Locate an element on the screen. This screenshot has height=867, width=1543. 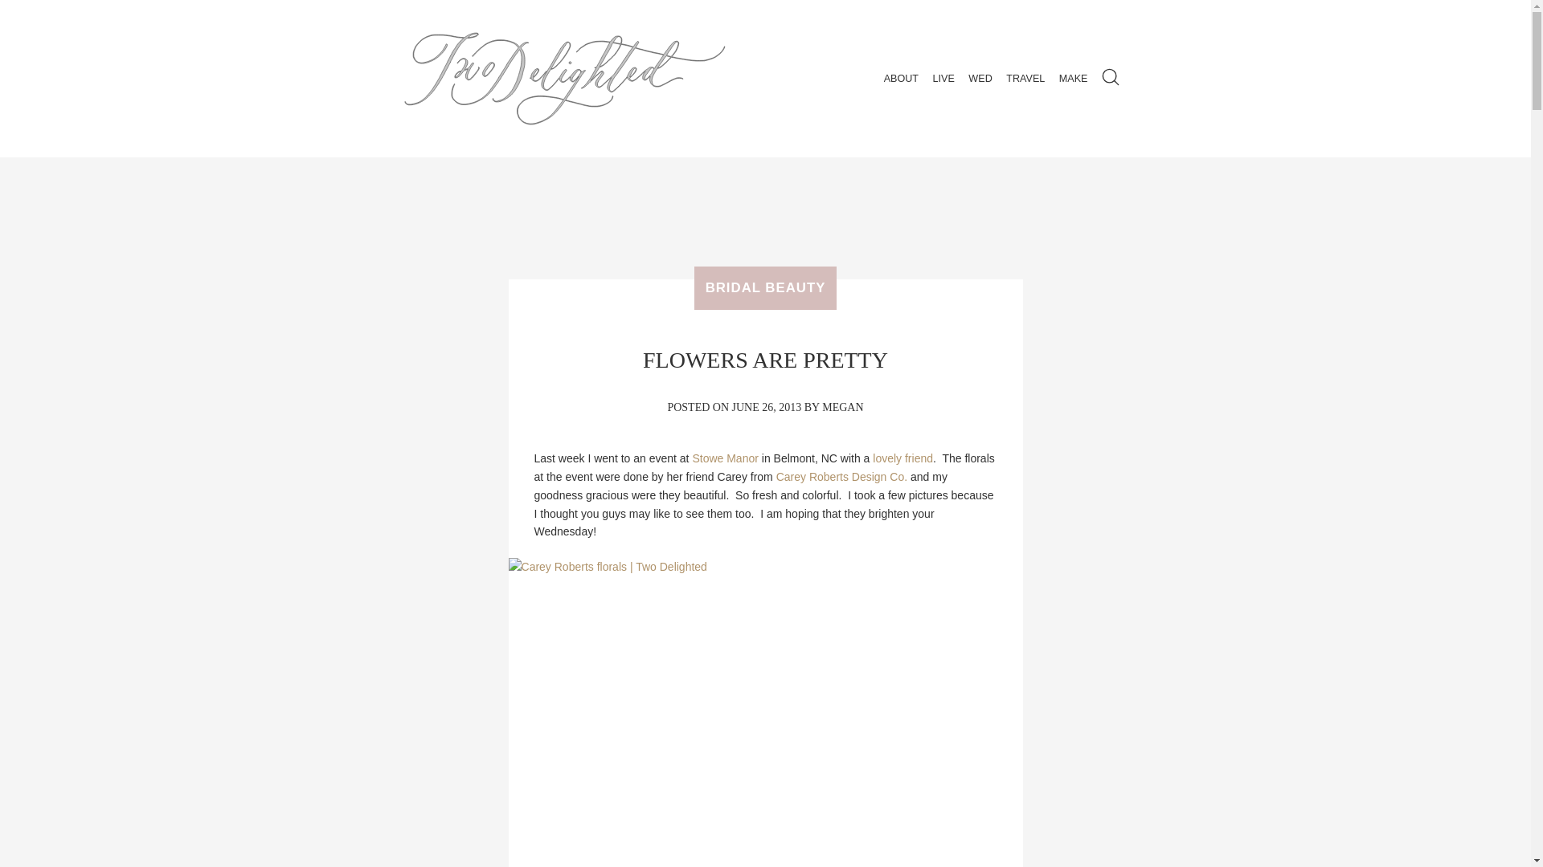
lovely friend is located at coordinates (903, 458).